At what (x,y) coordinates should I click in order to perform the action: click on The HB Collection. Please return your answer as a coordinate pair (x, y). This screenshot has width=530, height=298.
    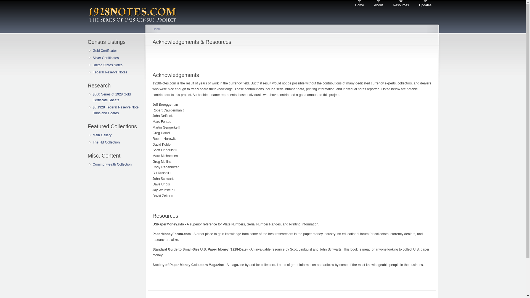
    Looking at the image, I should click on (116, 142).